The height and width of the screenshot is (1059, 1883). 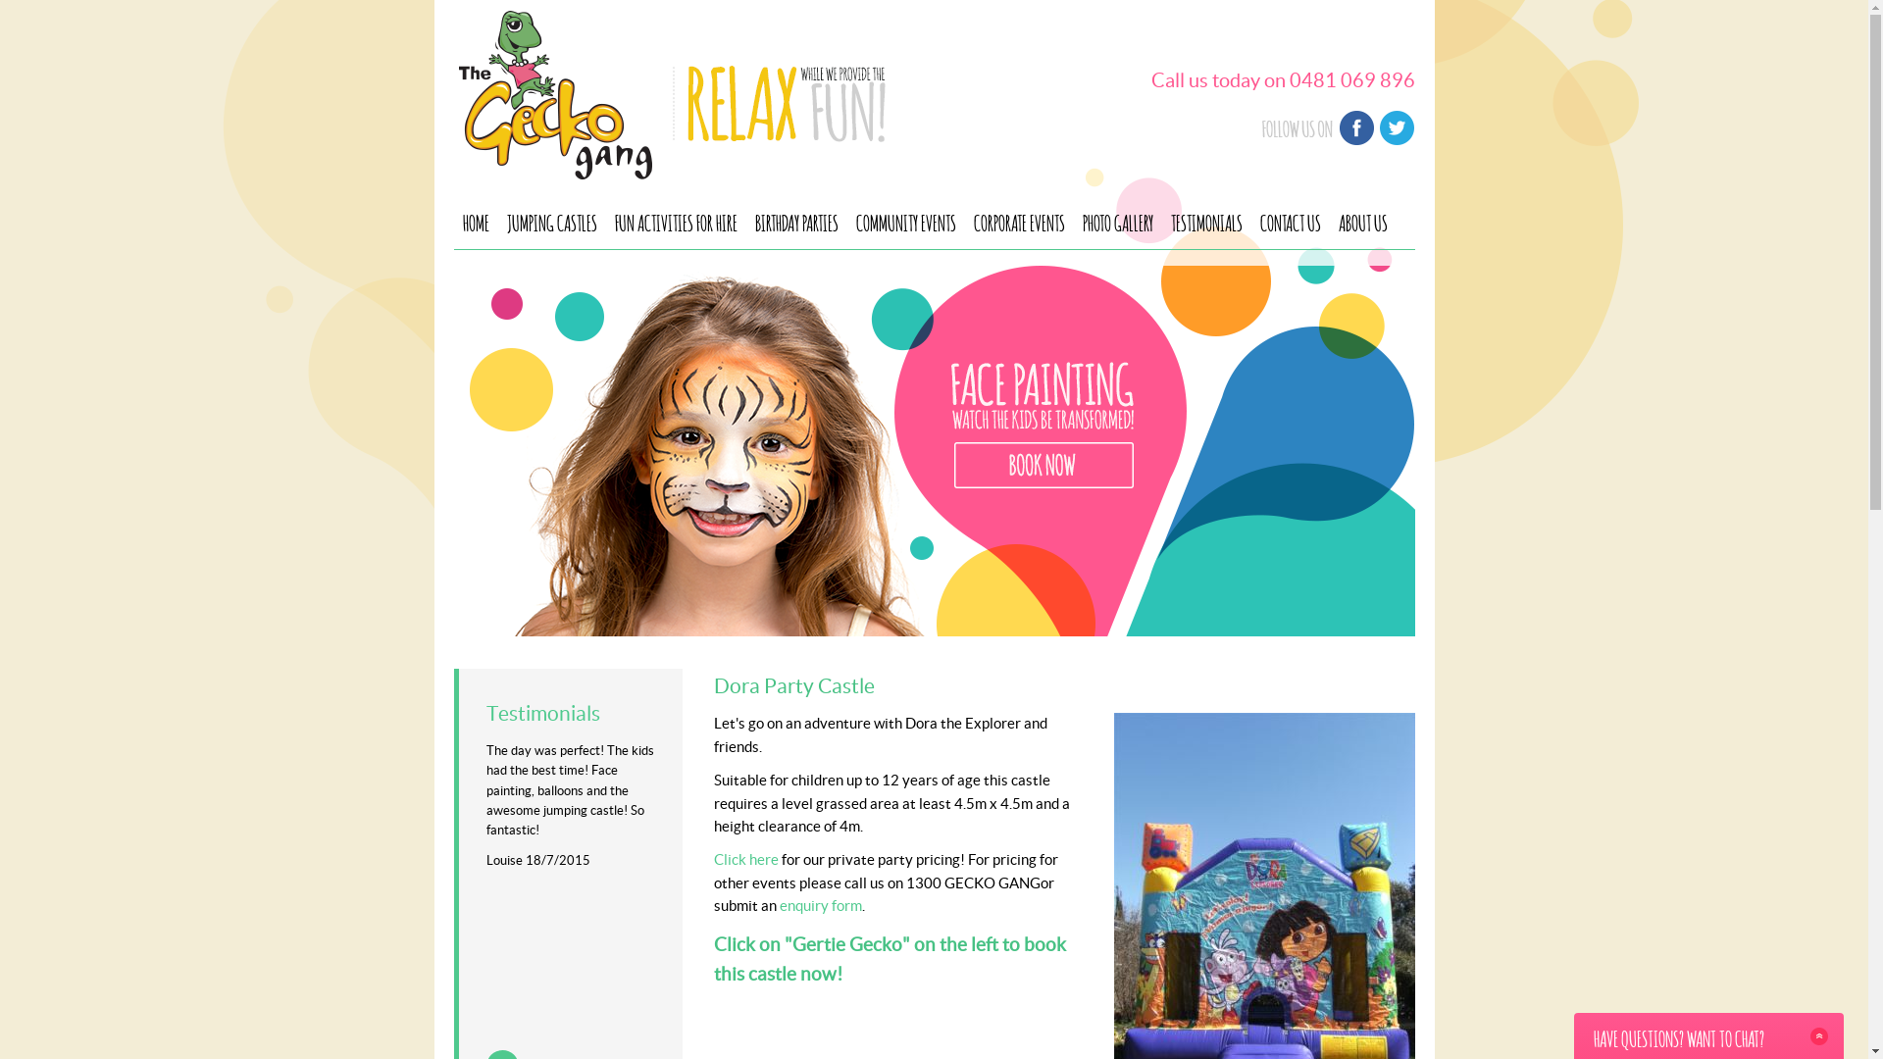 What do you see at coordinates (747, 860) in the screenshot?
I see `Click here` at bounding box center [747, 860].